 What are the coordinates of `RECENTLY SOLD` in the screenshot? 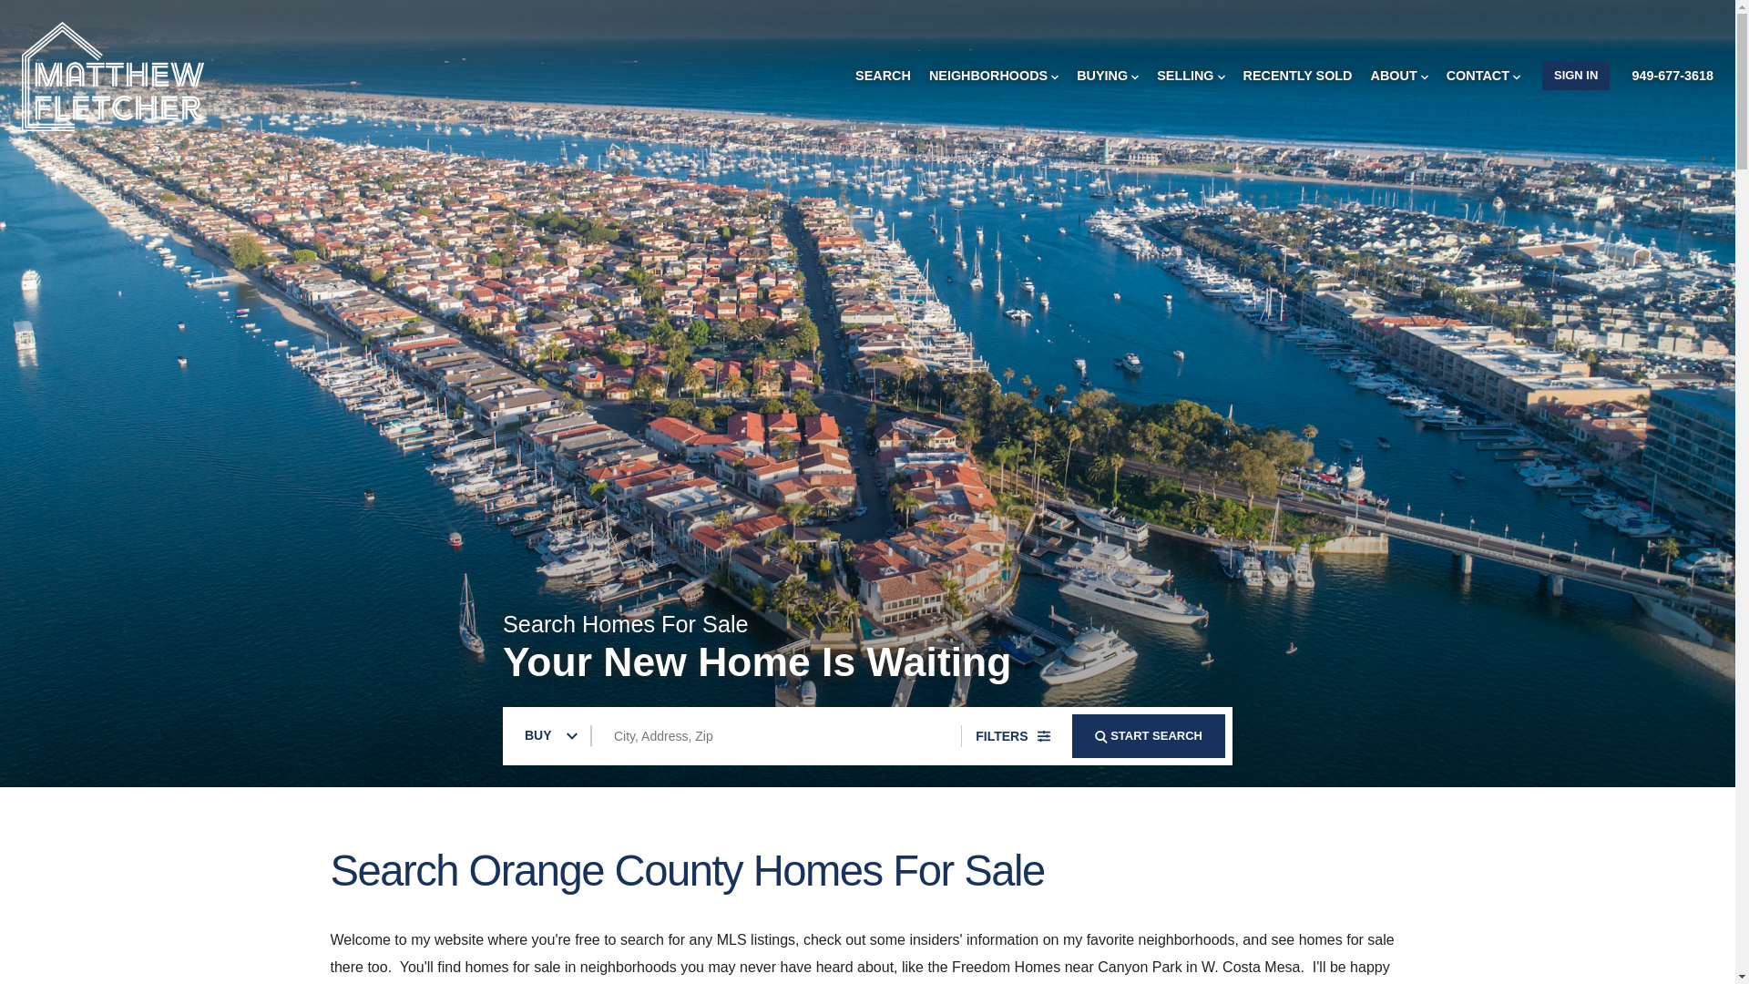 It's located at (1297, 76).